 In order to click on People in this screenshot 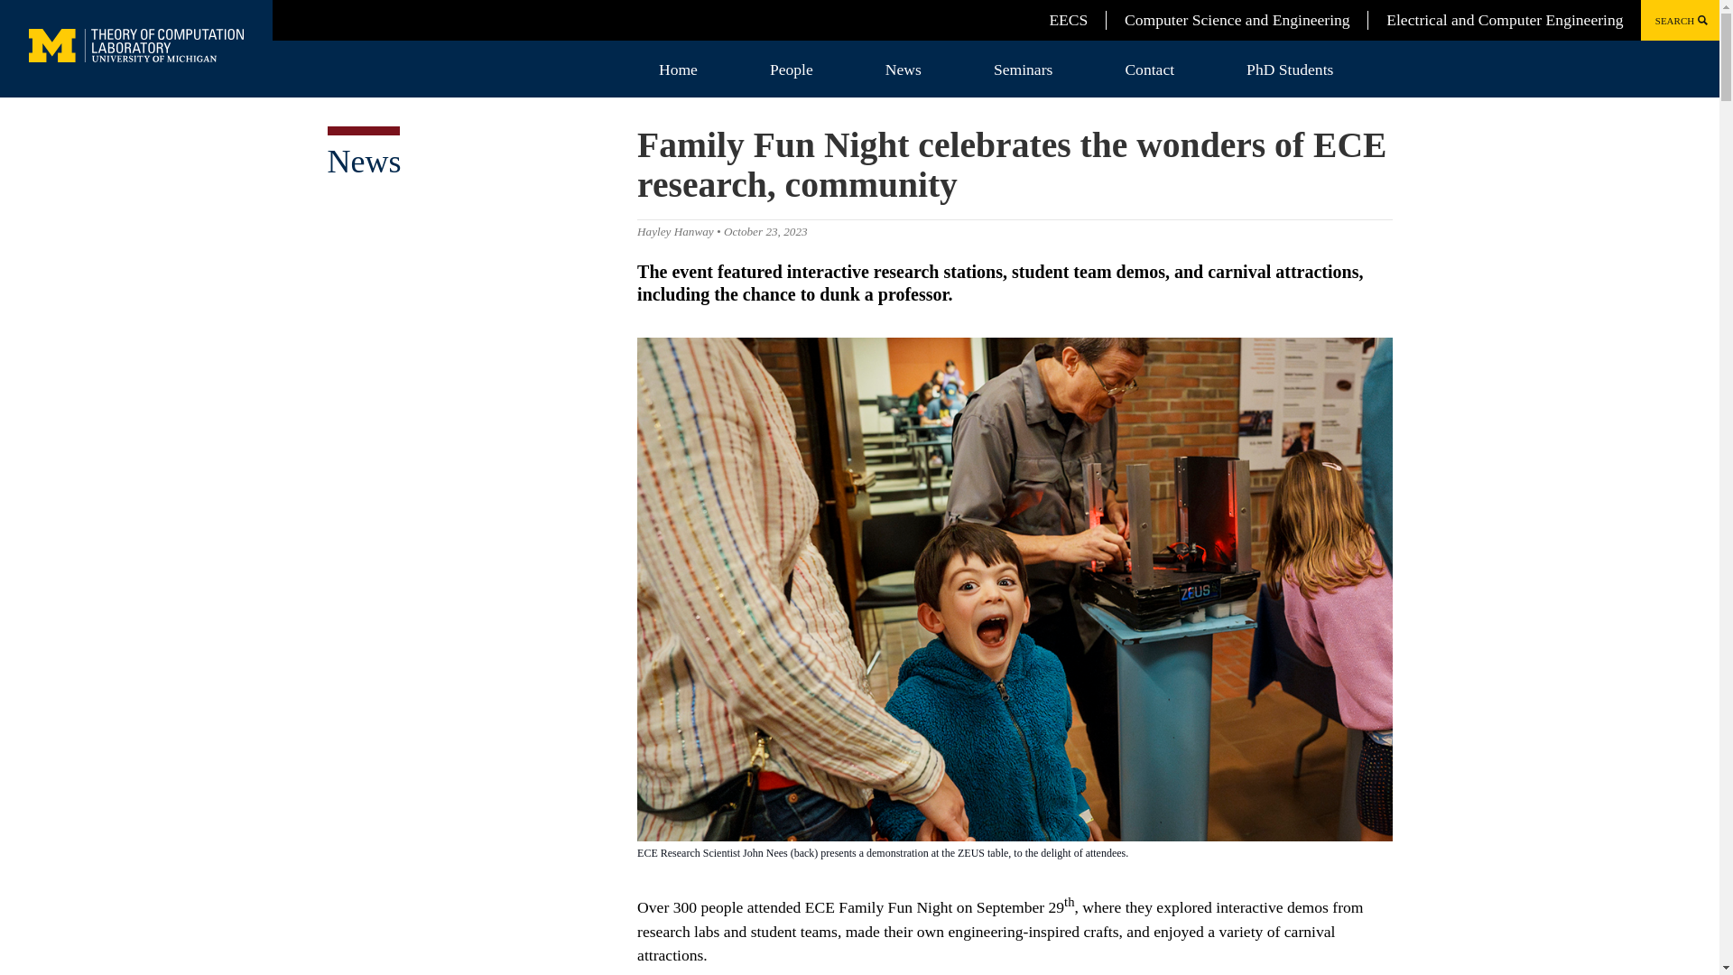, I will do `click(792, 69)`.